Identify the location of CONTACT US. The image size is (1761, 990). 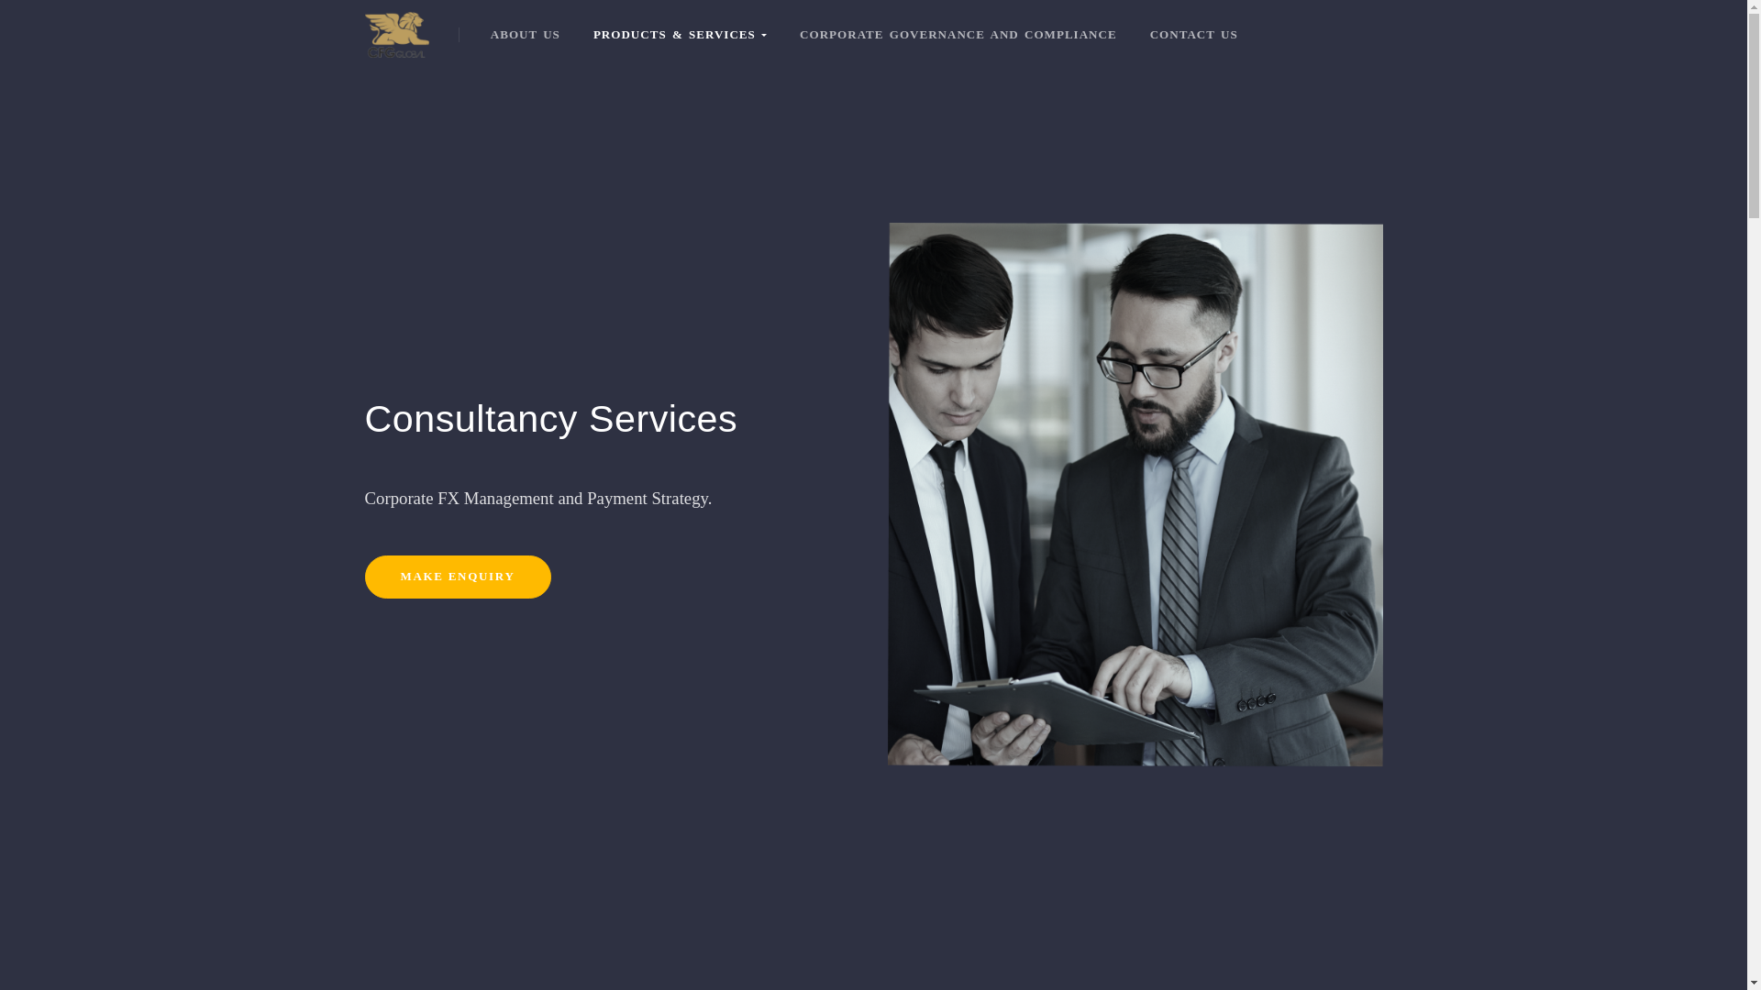
(1194, 34).